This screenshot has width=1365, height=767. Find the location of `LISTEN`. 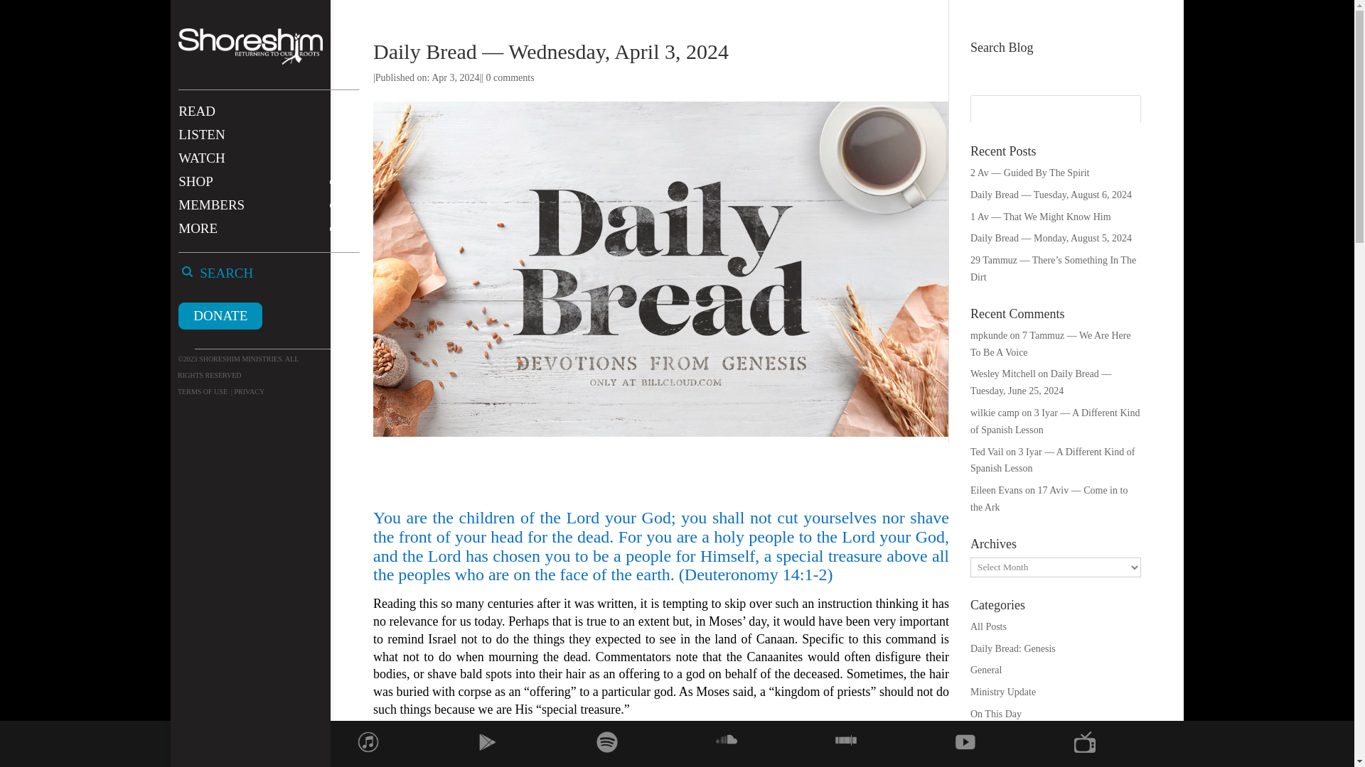

LISTEN is located at coordinates (264, 141).